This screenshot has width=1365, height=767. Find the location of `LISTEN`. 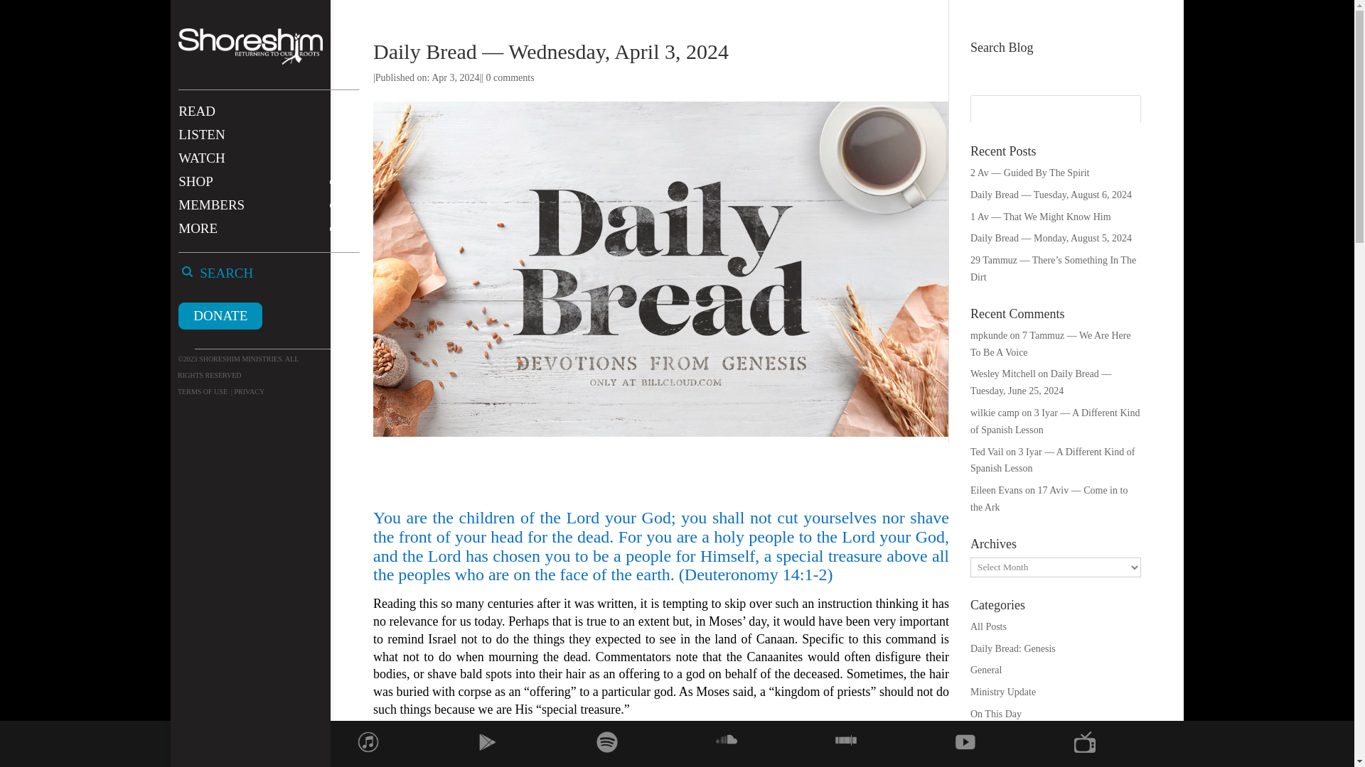

LISTEN is located at coordinates (264, 141).